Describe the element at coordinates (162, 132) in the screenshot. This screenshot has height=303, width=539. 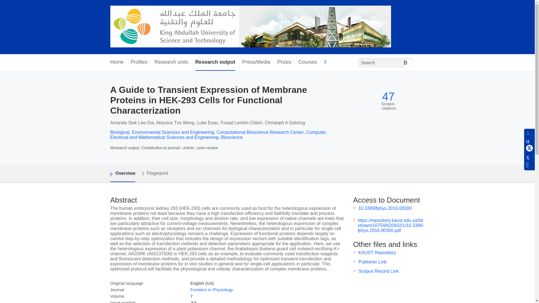
I see `Biological, Environmental Sciences and Engineering` at that location.